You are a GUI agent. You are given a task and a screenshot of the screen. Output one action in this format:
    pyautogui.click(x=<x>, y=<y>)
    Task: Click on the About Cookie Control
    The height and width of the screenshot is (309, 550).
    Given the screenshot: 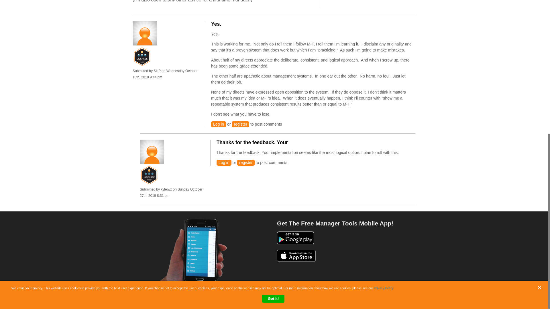 What is the action you would take?
    pyautogui.click(x=14, y=55)
    